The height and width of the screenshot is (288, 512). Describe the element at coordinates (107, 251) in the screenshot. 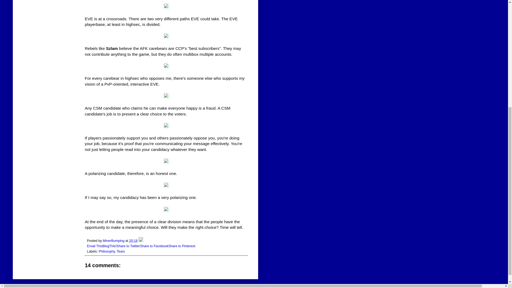

I see `Philosophy` at that location.